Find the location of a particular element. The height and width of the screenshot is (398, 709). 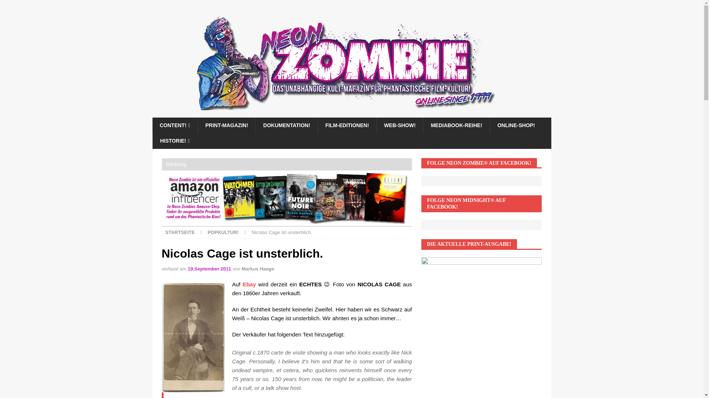

POPKULTUR! is located at coordinates (223, 232).